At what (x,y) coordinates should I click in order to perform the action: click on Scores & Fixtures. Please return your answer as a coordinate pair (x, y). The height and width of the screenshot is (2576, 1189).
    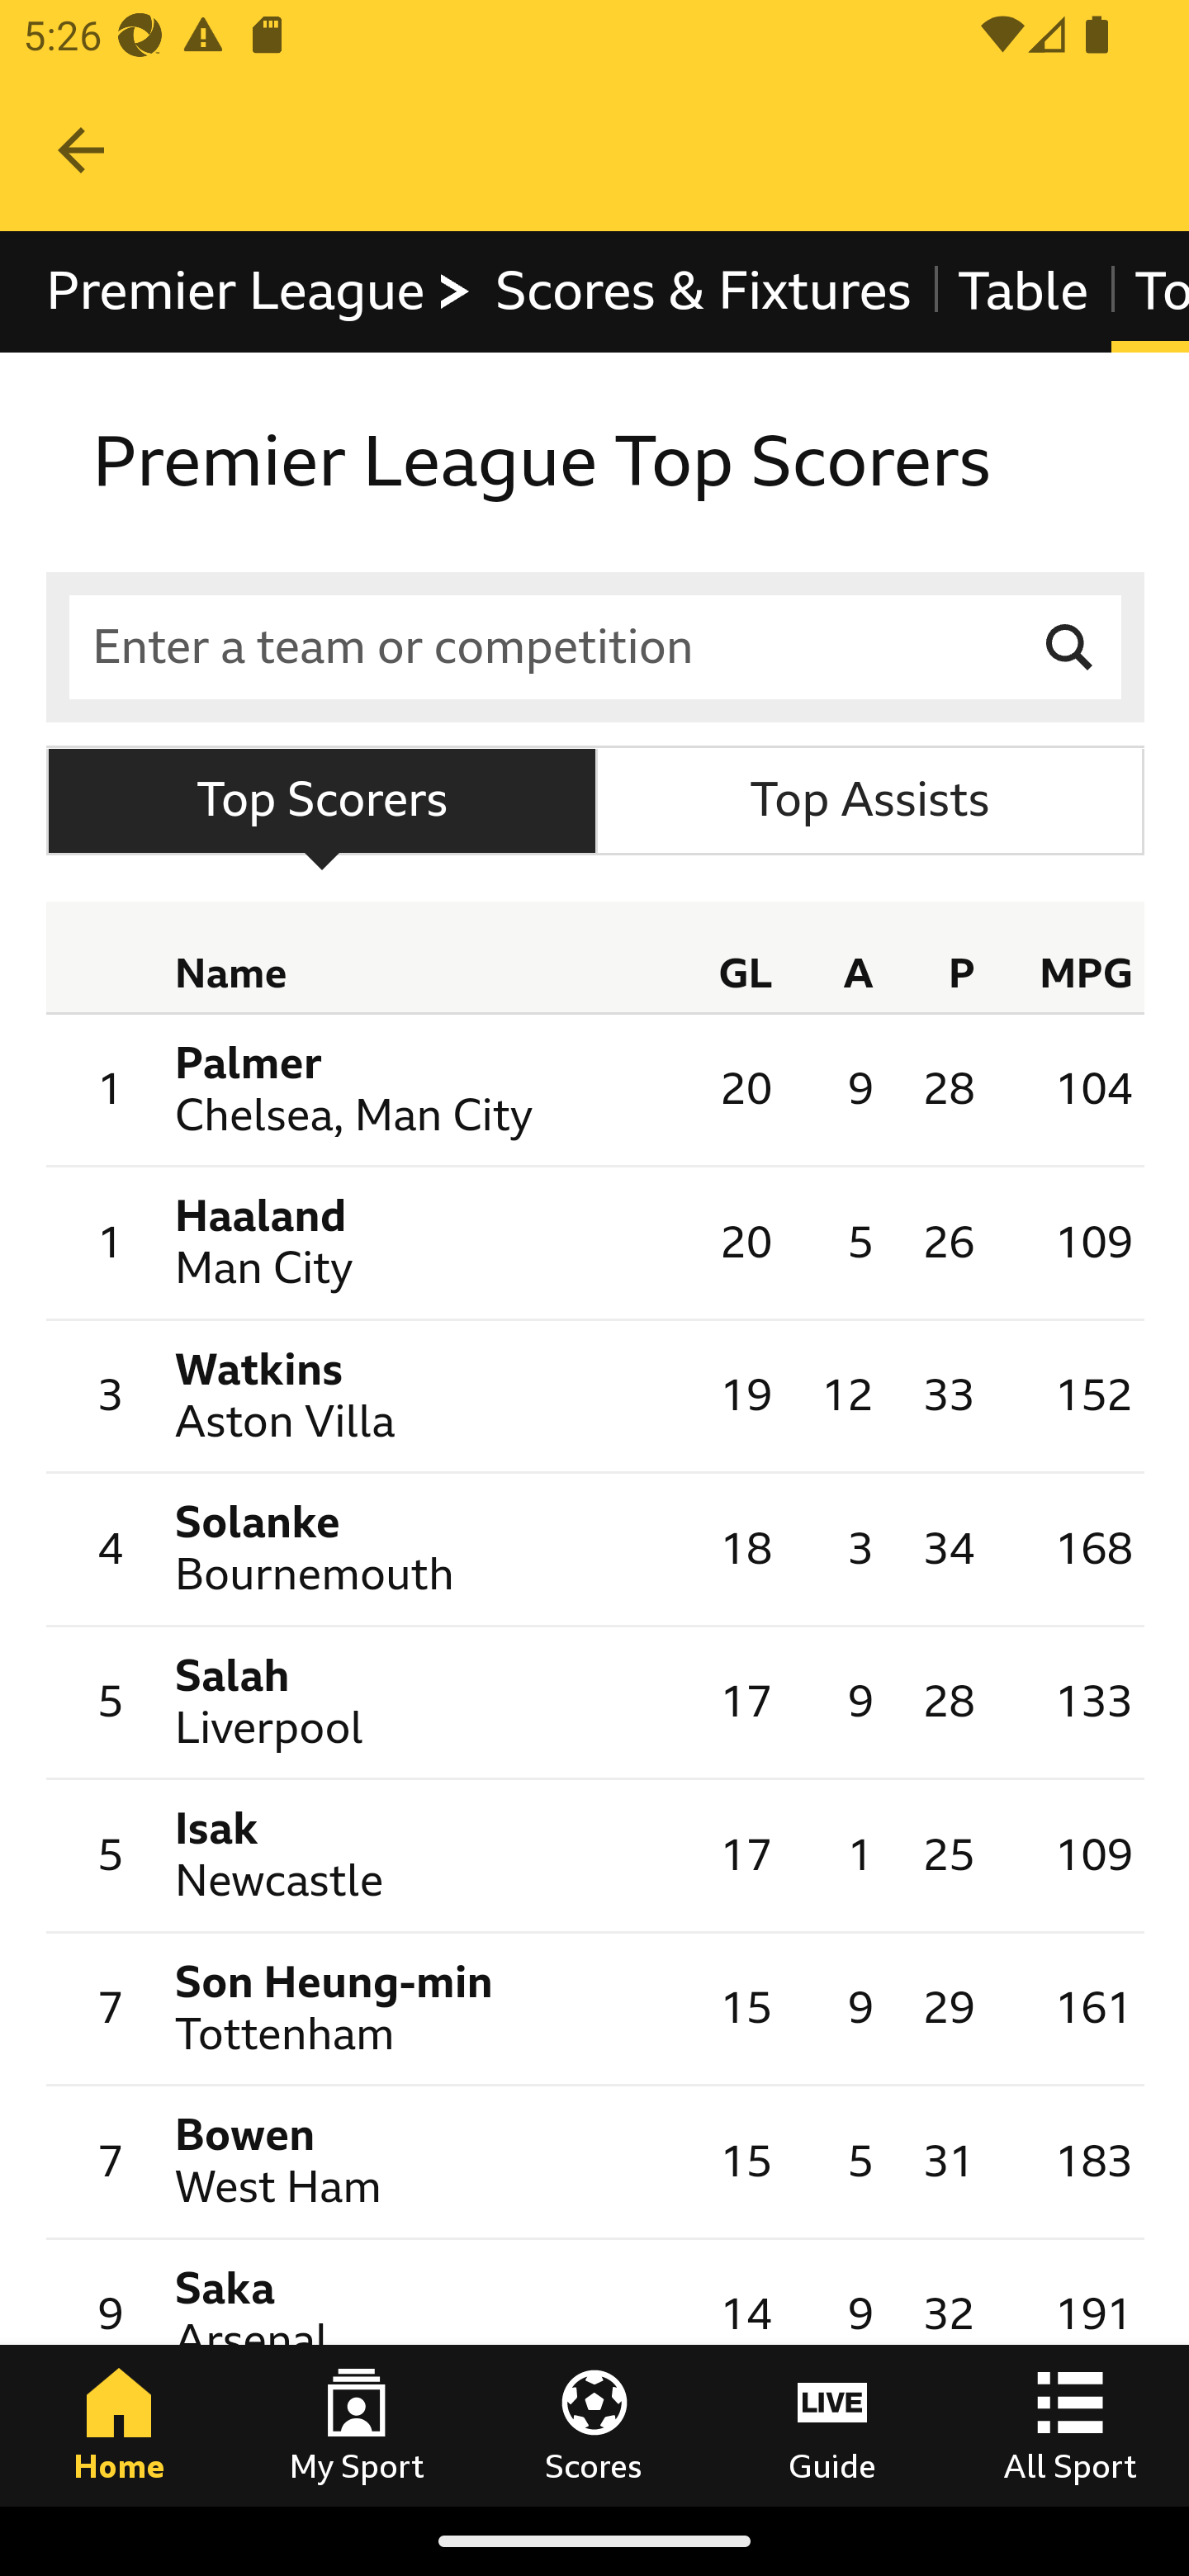
    Looking at the image, I should click on (703, 292).